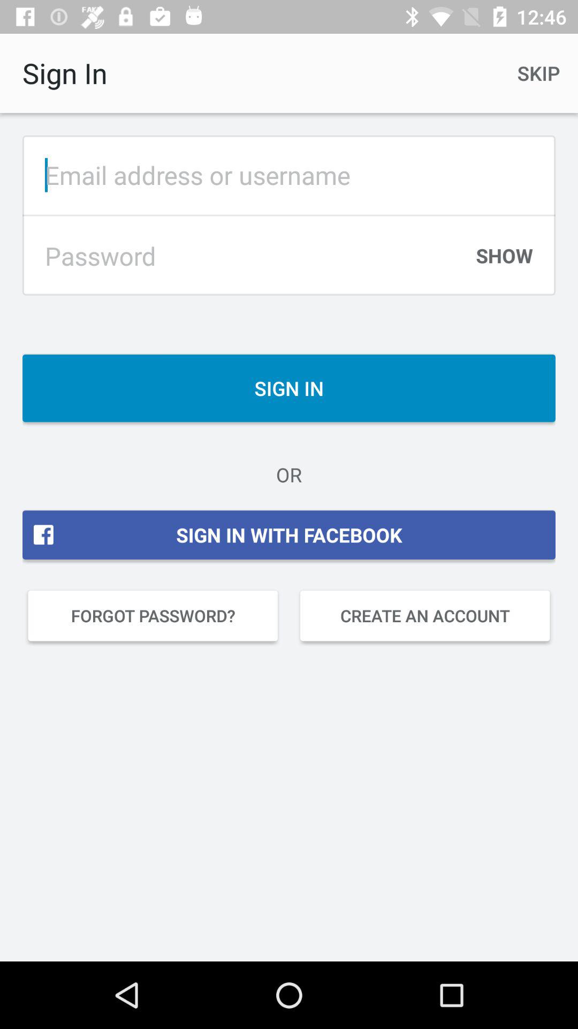 The height and width of the screenshot is (1029, 578). Describe the element at coordinates (538, 73) in the screenshot. I see `turn off the skip item` at that location.